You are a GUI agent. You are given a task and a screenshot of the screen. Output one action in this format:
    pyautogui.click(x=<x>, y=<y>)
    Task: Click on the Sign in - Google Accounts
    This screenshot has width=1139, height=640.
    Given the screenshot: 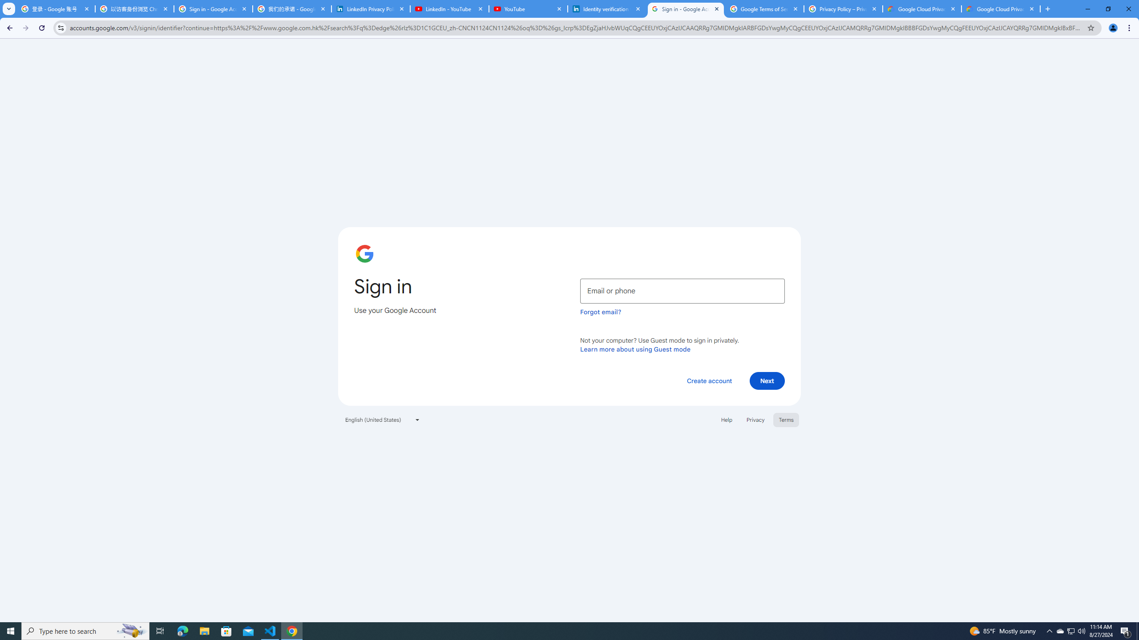 What is the action you would take?
    pyautogui.click(x=213, y=9)
    